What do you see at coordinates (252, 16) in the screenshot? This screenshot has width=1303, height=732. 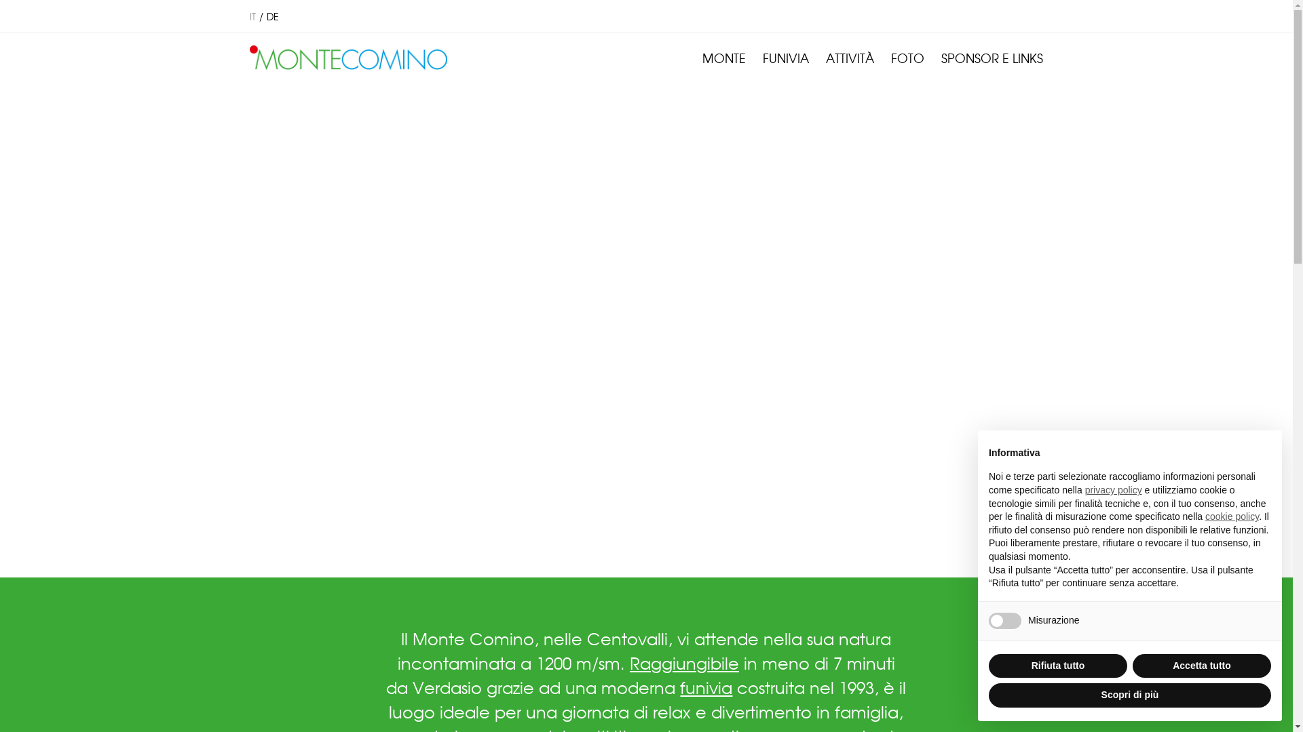 I see `IT` at bounding box center [252, 16].